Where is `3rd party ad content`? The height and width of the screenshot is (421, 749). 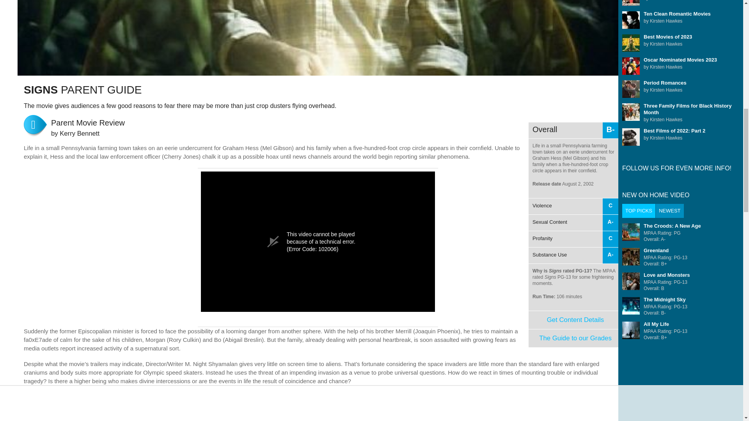
3rd party ad content is located at coordinates (575, 338).